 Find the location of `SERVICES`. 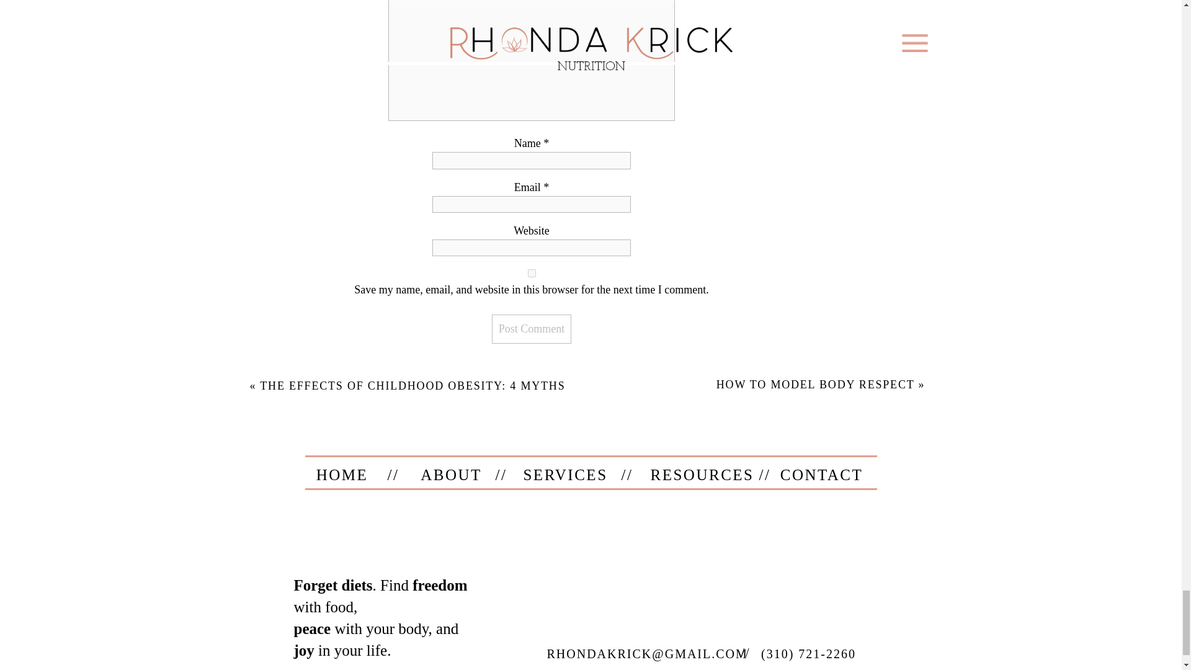

SERVICES is located at coordinates (564, 473).